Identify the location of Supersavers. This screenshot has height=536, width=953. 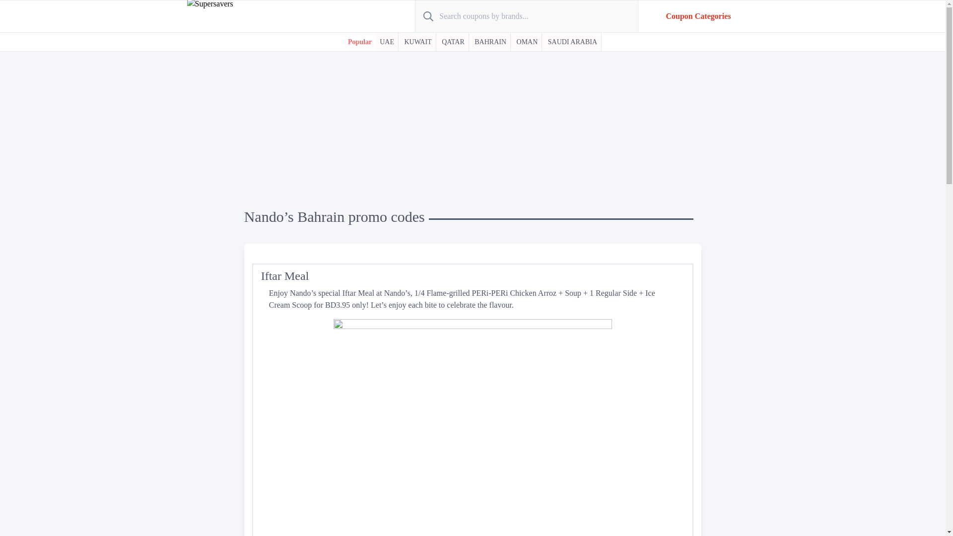
(205, 40).